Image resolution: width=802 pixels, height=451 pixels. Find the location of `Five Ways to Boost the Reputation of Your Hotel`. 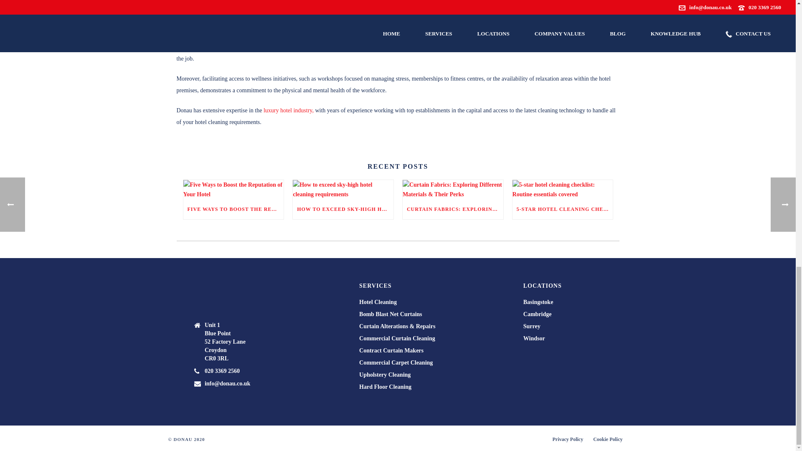

Five Ways to Boost the Reputation of Your Hotel is located at coordinates (233, 190).